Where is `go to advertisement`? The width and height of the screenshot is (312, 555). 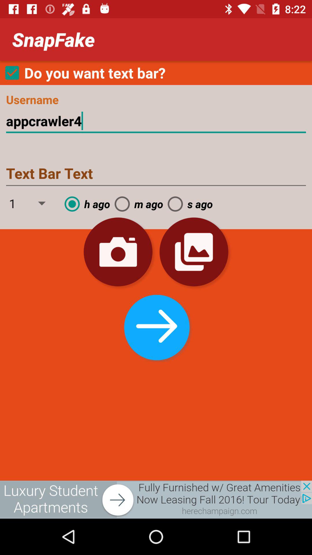 go to advertisement is located at coordinates (156, 499).